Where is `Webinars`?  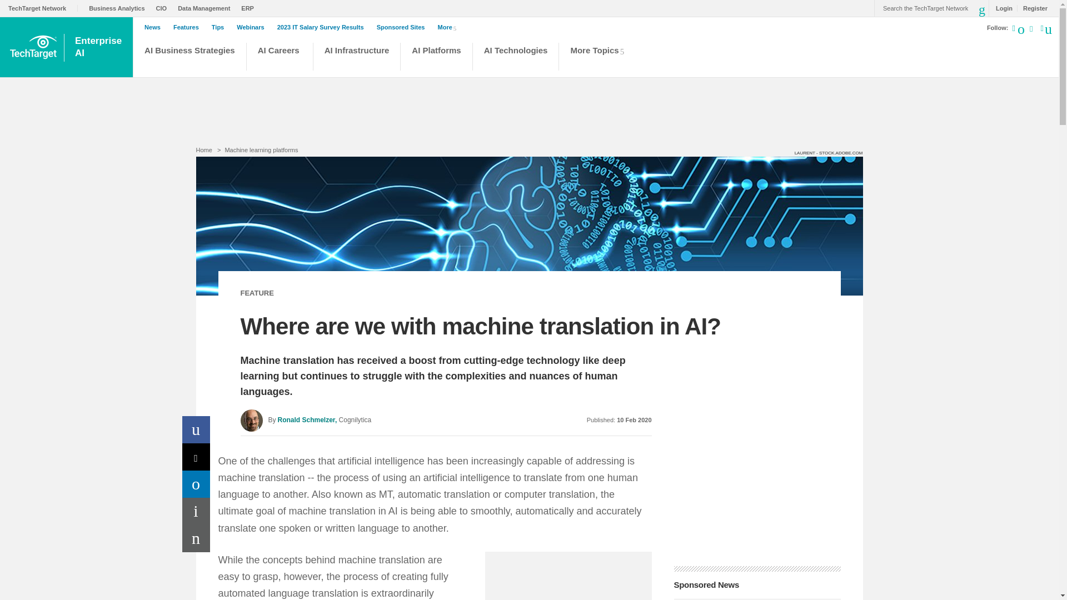 Webinars is located at coordinates (253, 27).